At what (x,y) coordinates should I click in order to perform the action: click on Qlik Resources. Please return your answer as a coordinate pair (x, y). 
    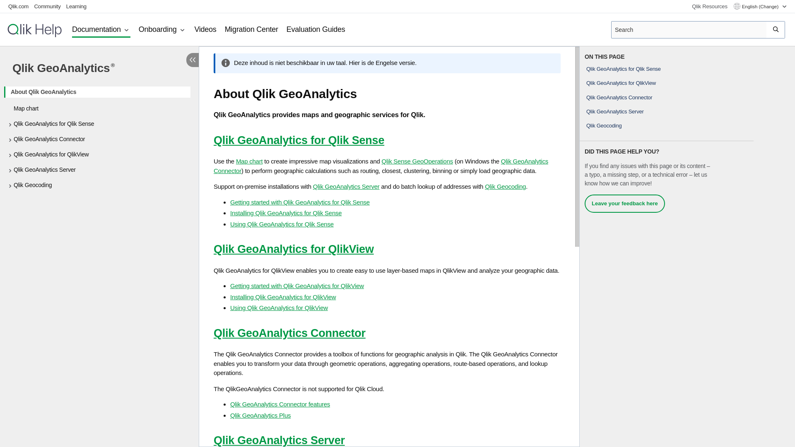
    Looking at the image, I should click on (709, 7).